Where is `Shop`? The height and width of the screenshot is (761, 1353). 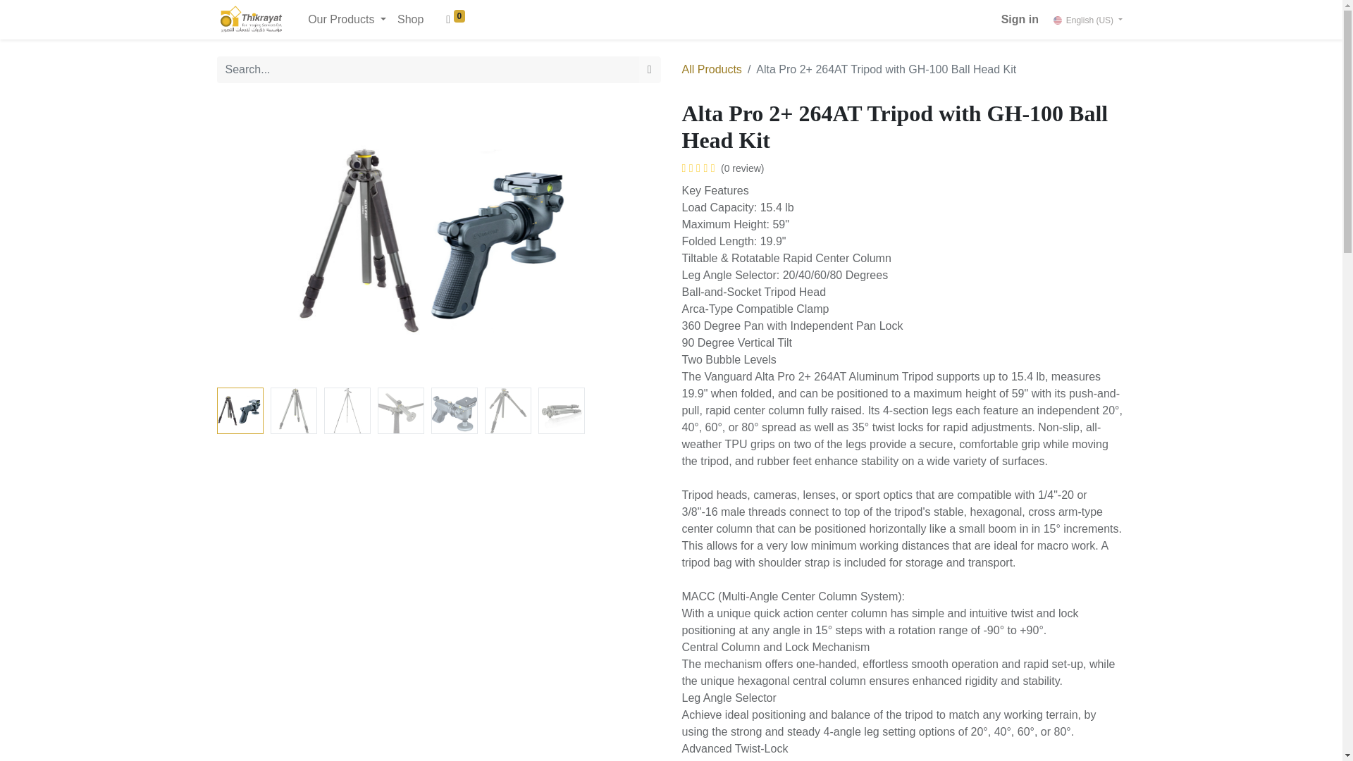 Shop is located at coordinates (410, 19).